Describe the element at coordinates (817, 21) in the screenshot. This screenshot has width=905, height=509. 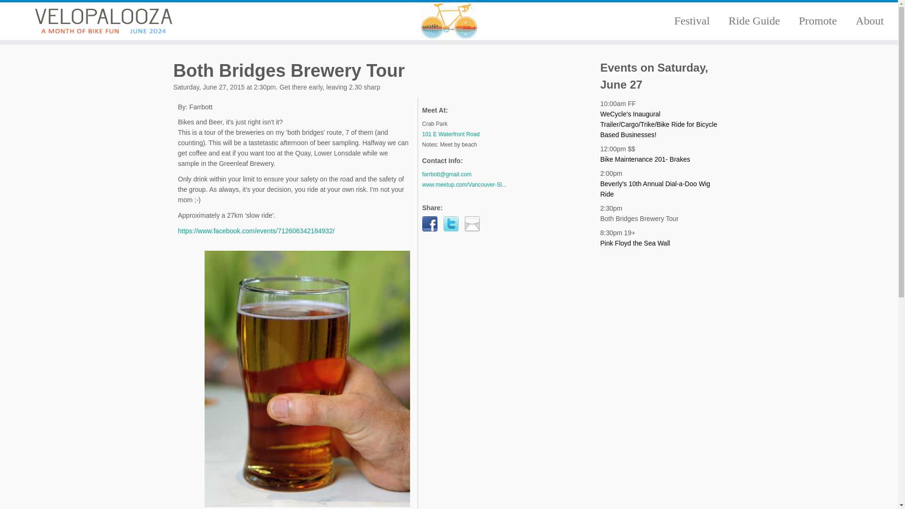
I see `Promote` at that location.